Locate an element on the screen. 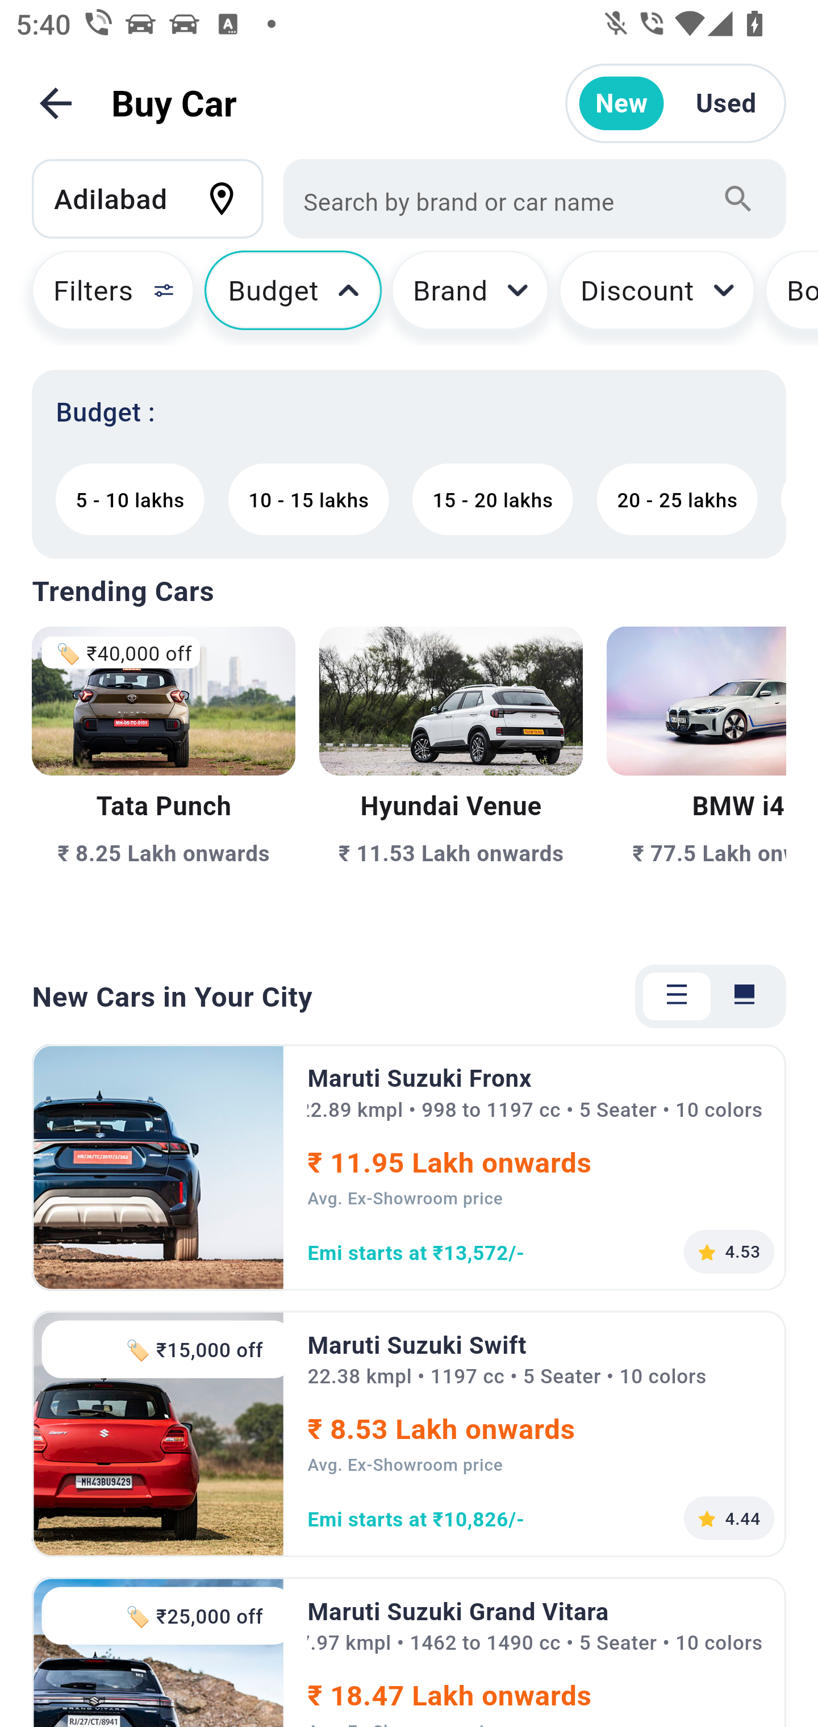 The image size is (818, 1727). New is located at coordinates (621, 103).